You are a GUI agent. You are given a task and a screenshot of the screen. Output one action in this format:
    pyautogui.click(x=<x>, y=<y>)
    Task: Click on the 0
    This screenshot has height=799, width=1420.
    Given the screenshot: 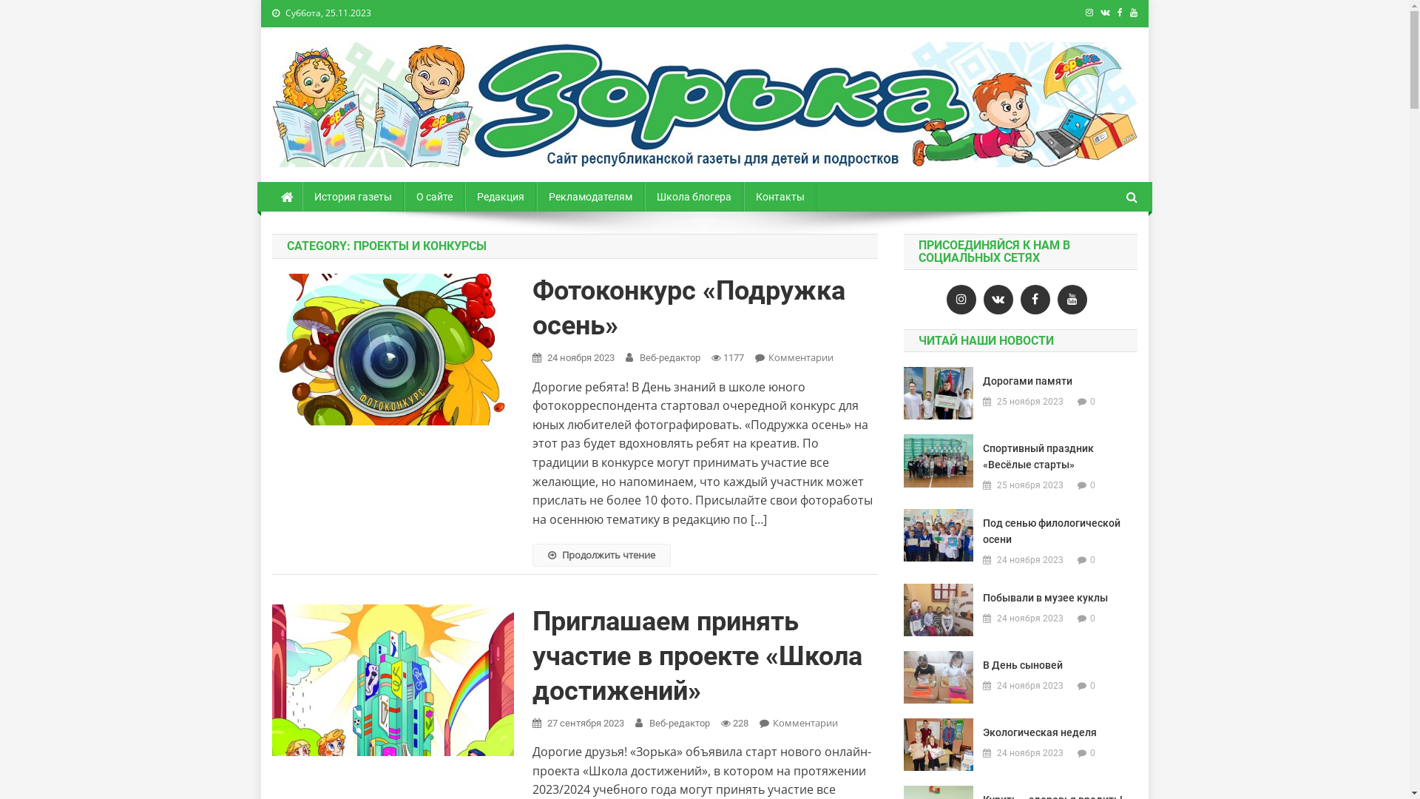 What is the action you would take?
    pyautogui.click(x=1093, y=685)
    